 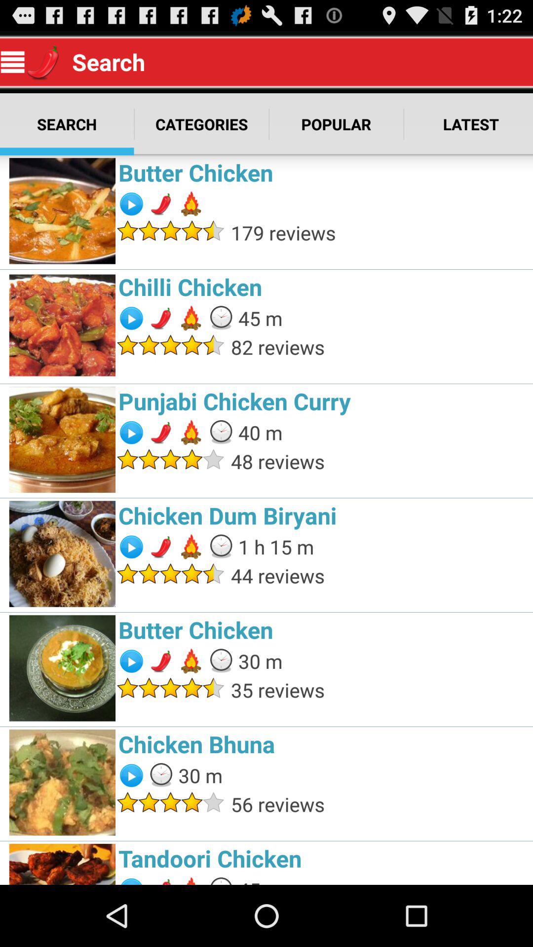 I want to click on turn on chicken bhuna, so click(x=323, y=744).